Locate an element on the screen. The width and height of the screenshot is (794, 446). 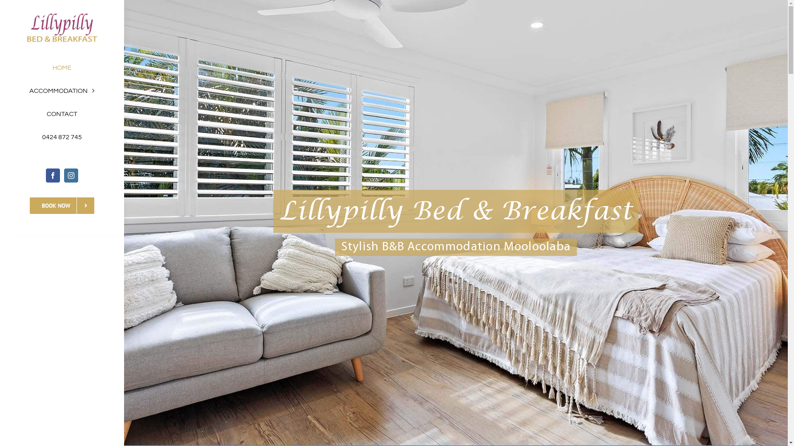
BOOK NOW is located at coordinates (62, 206).